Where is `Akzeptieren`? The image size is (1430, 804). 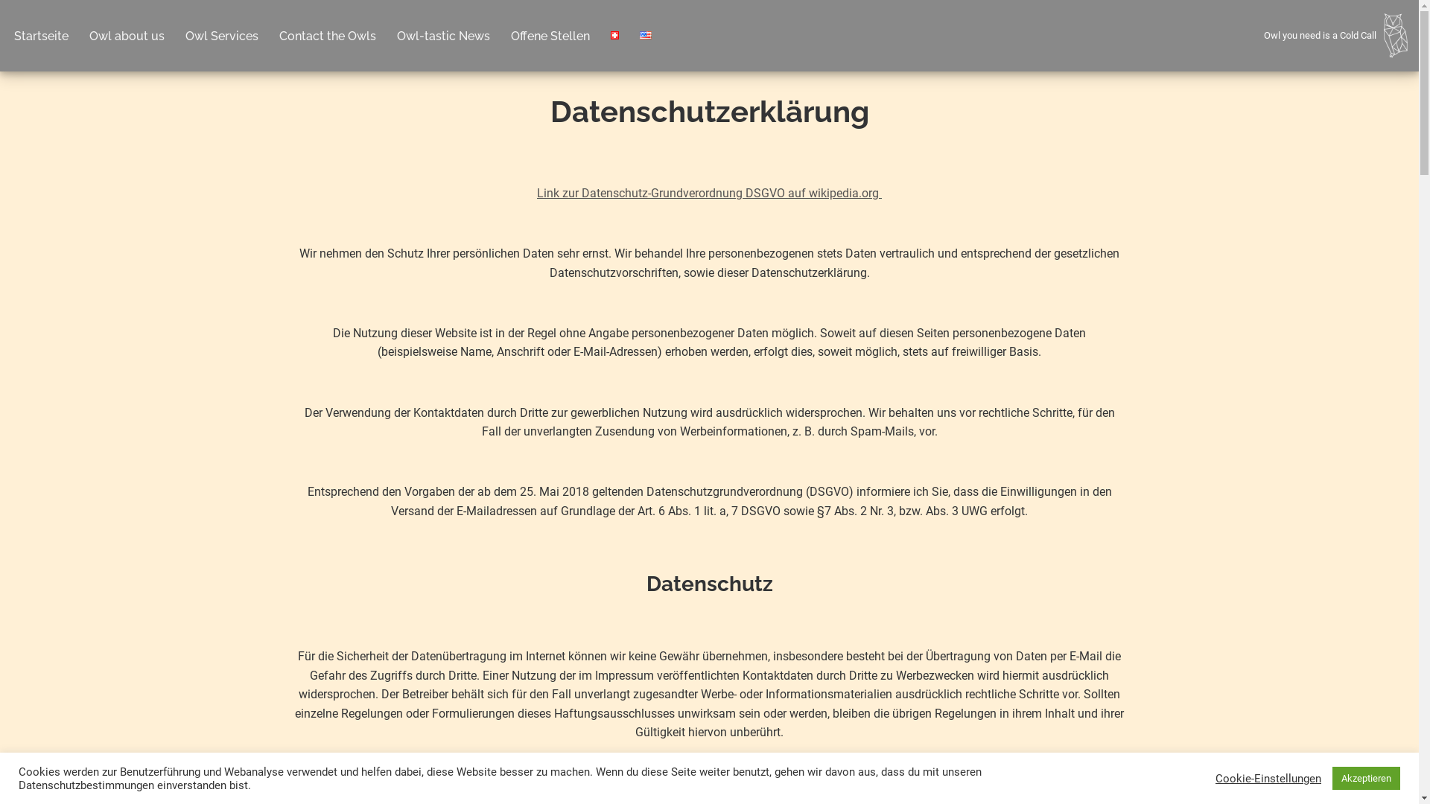
Akzeptieren is located at coordinates (1366, 779).